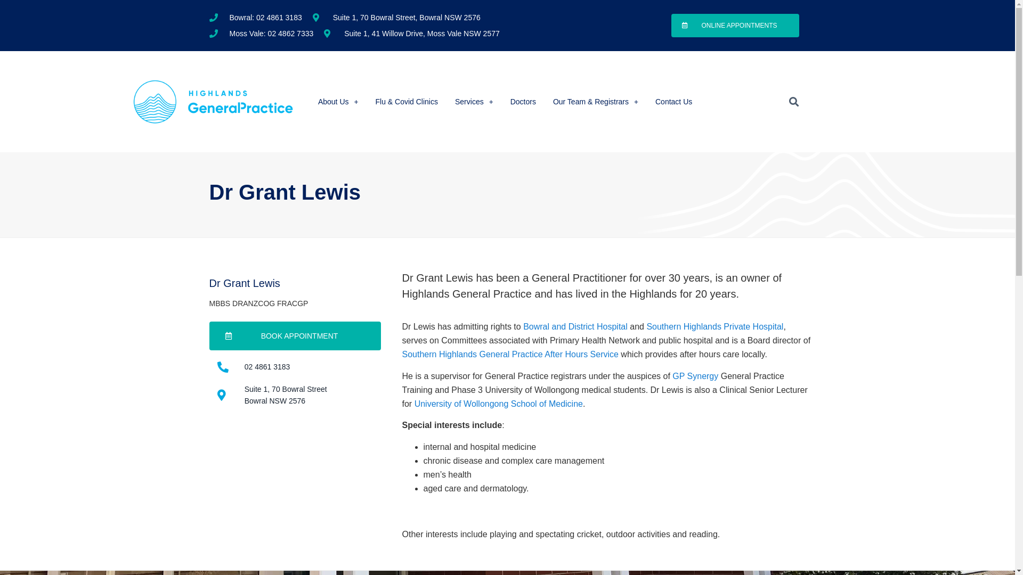  What do you see at coordinates (695, 376) in the screenshot?
I see `GP Synergy` at bounding box center [695, 376].